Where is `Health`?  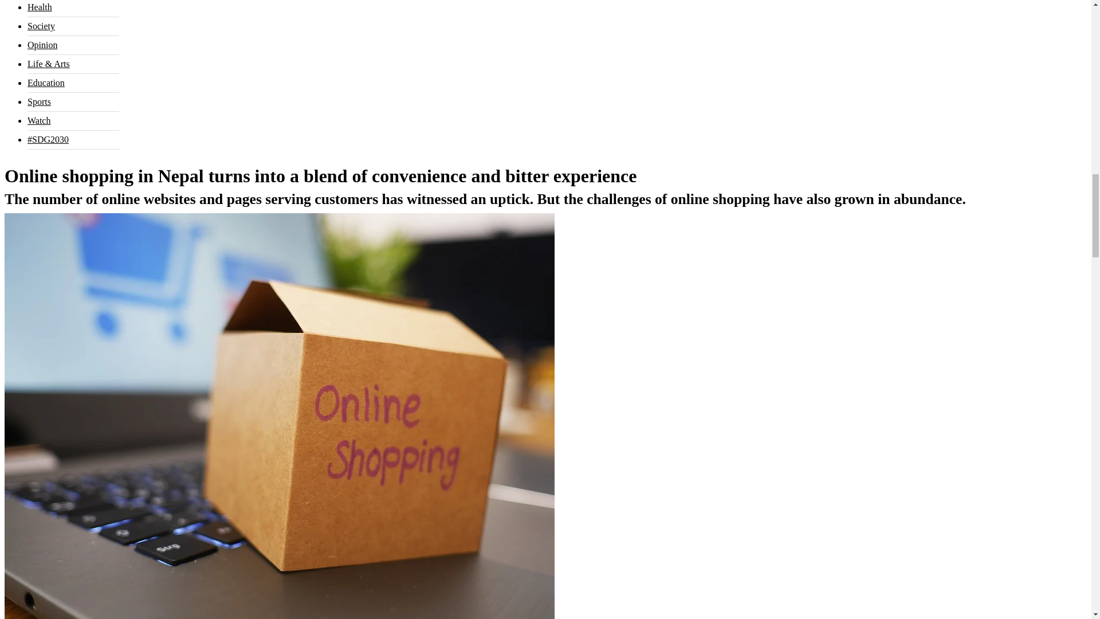 Health is located at coordinates (40, 7).